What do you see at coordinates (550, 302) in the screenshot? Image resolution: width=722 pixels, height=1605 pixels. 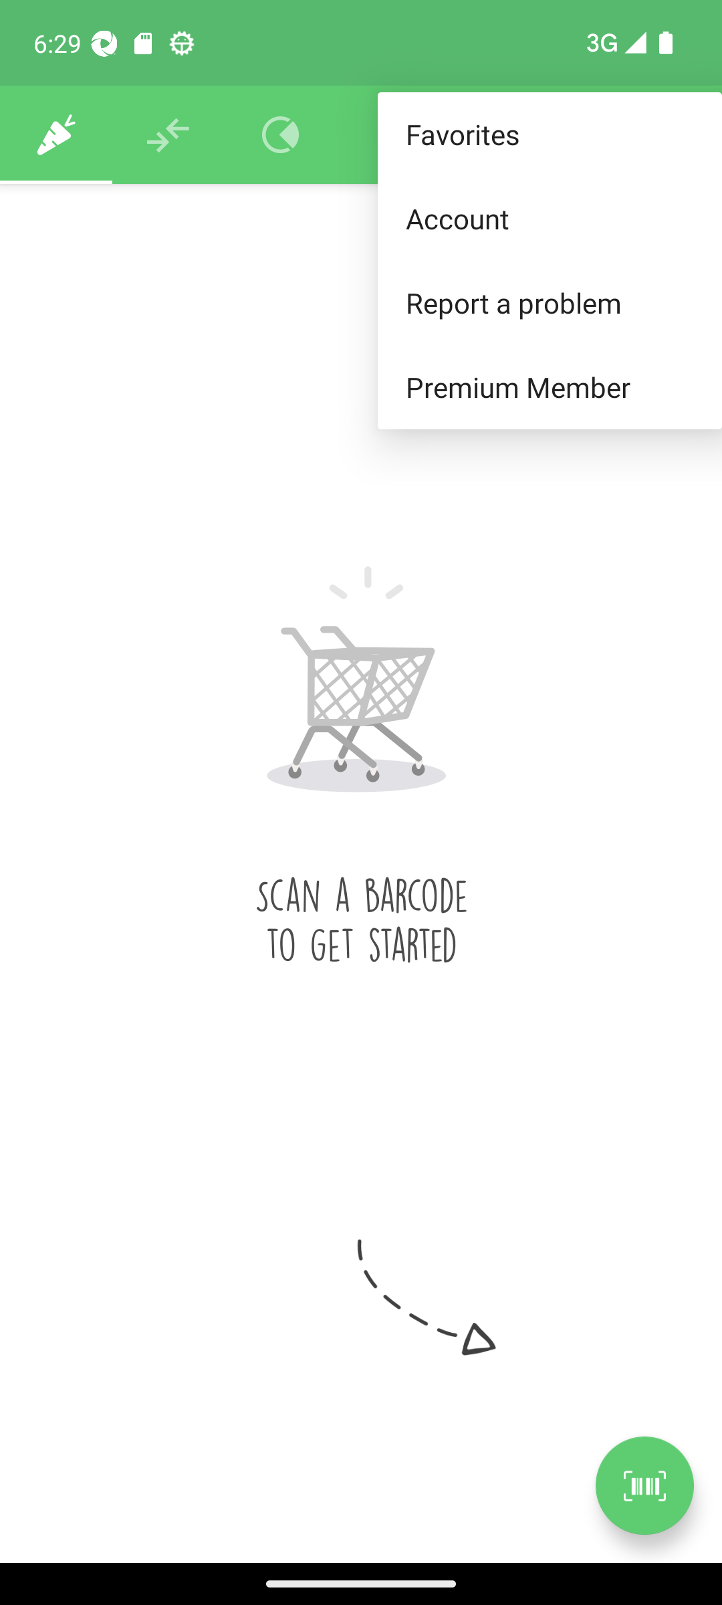 I see `Report a problem` at bounding box center [550, 302].